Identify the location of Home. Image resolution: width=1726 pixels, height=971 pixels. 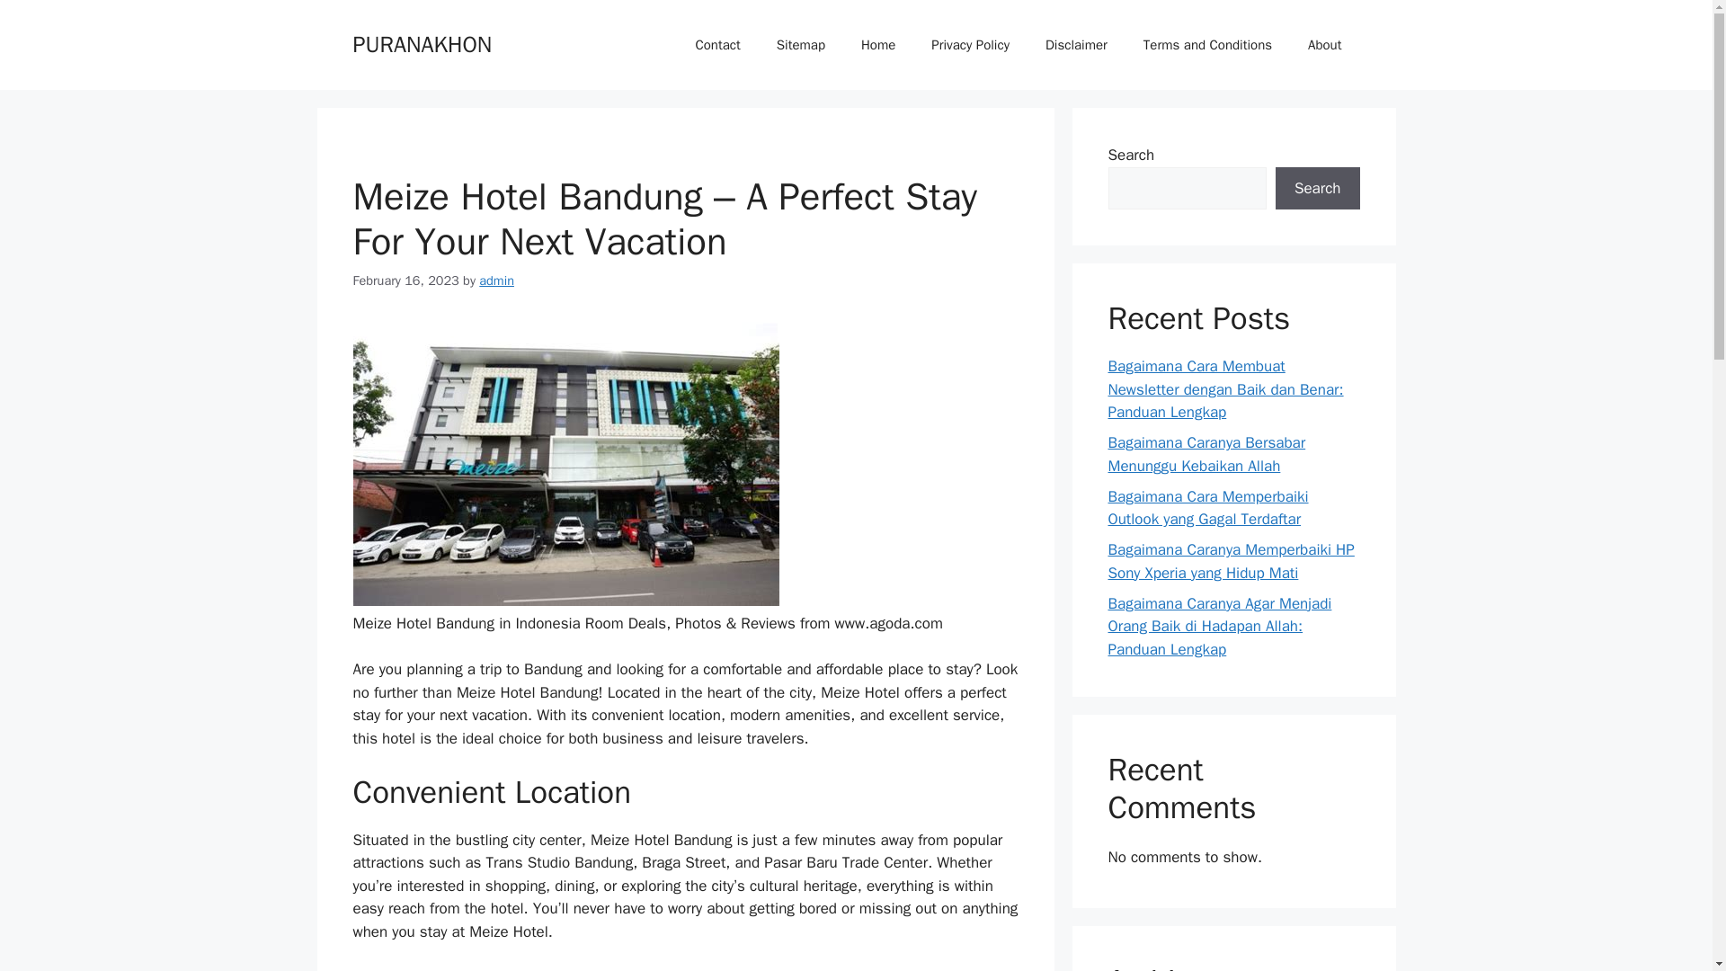
(877, 45).